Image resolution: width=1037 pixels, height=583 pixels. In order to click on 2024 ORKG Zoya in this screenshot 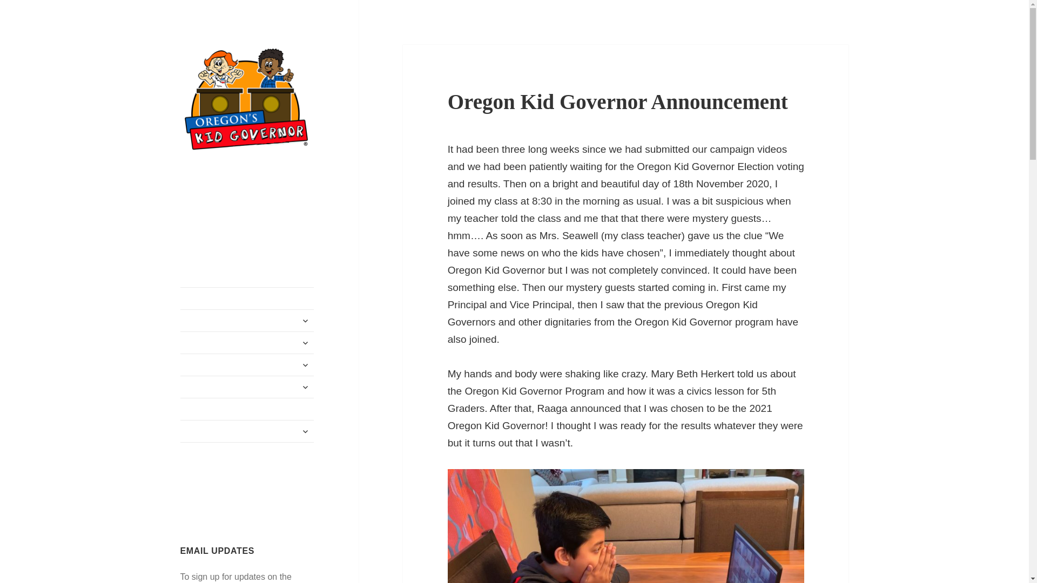, I will do `click(247, 364)`.